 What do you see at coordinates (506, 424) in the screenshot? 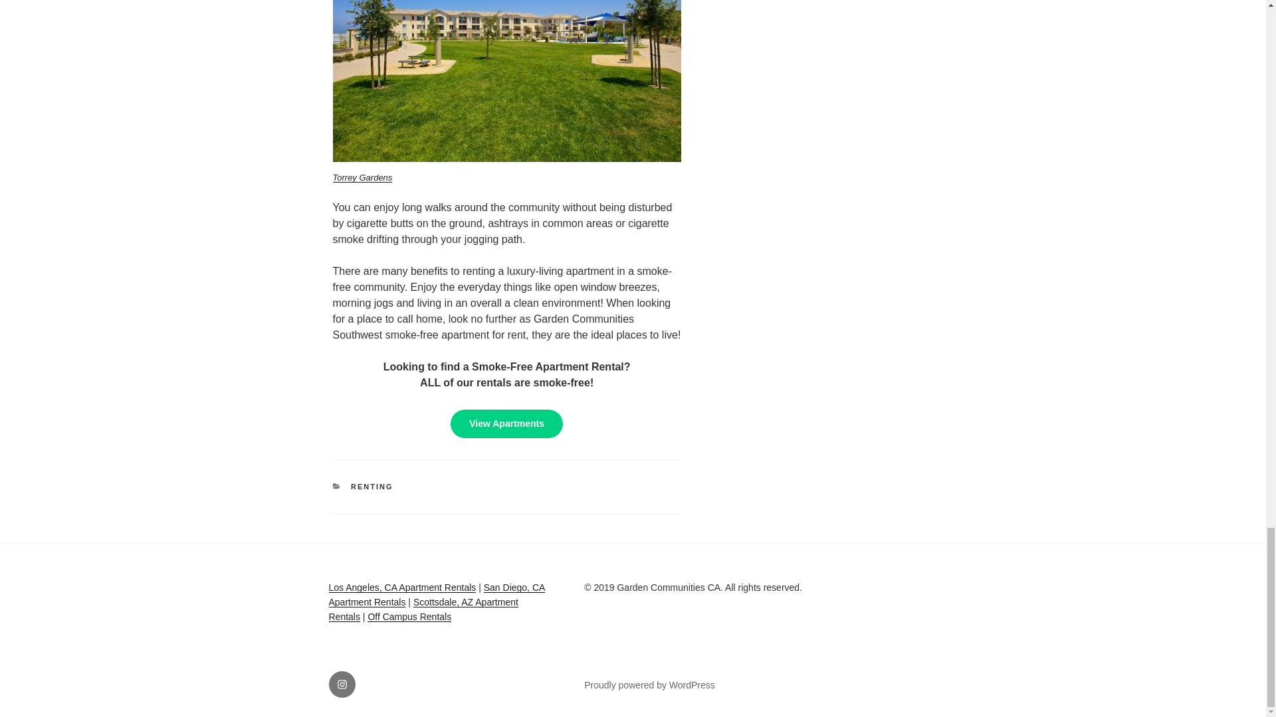
I see `View Apartments` at bounding box center [506, 424].